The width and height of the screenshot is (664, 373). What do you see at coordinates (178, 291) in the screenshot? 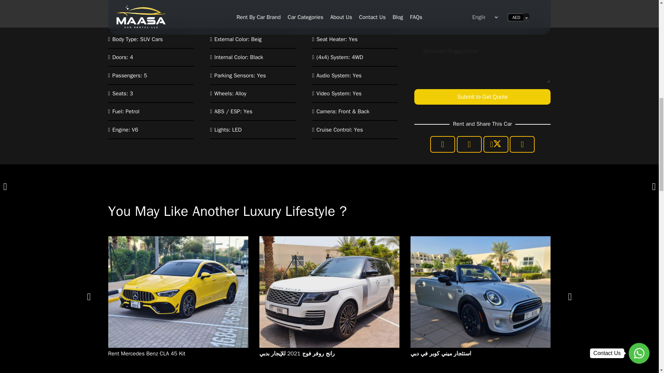
I see `Rent Mercedes Benz CLA 45 Kit 1` at bounding box center [178, 291].